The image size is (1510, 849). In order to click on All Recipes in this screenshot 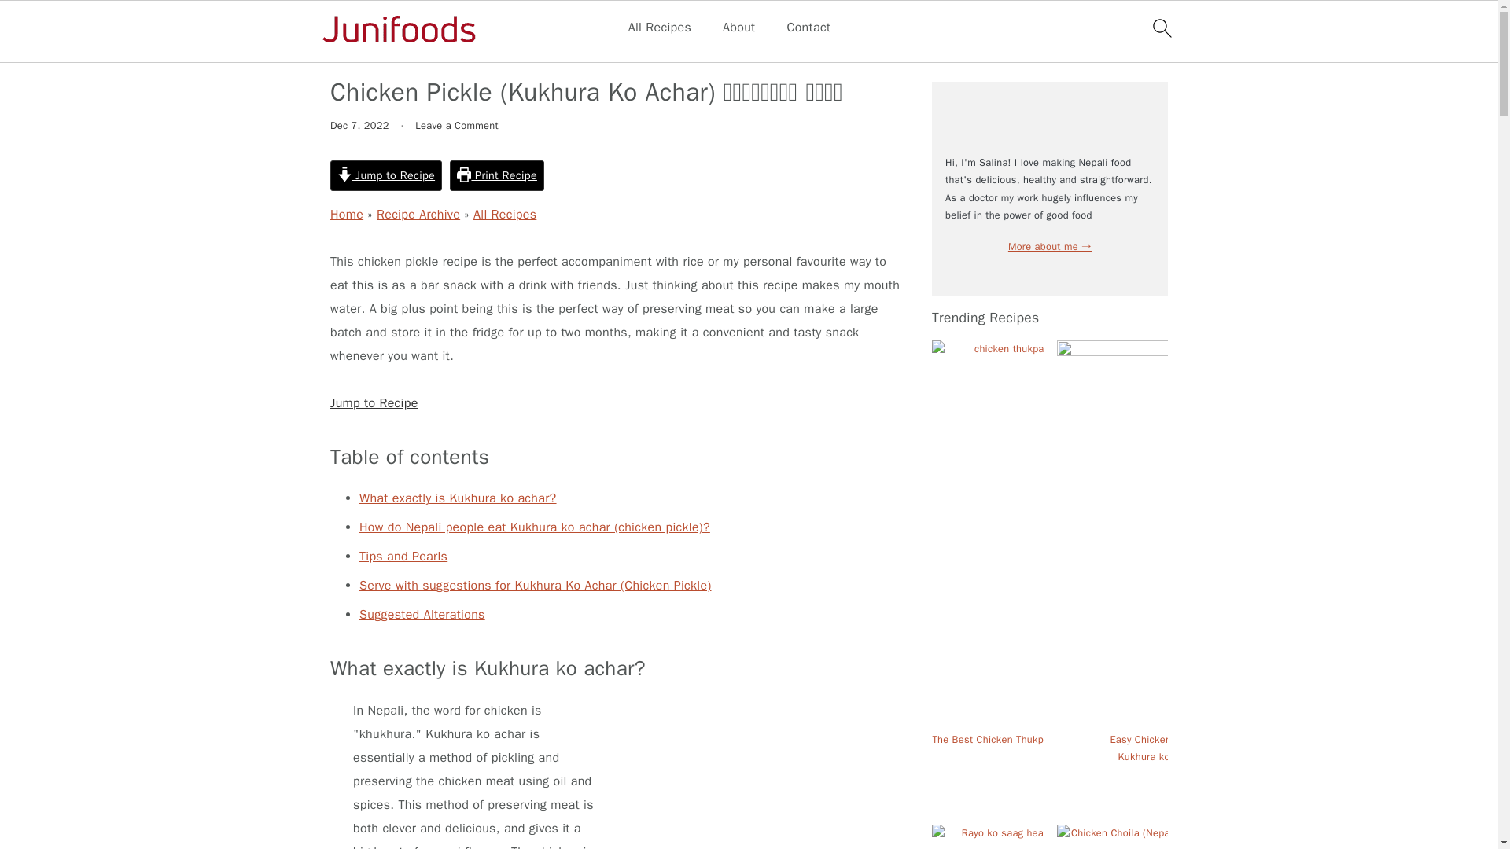, I will do `click(659, 28)`.